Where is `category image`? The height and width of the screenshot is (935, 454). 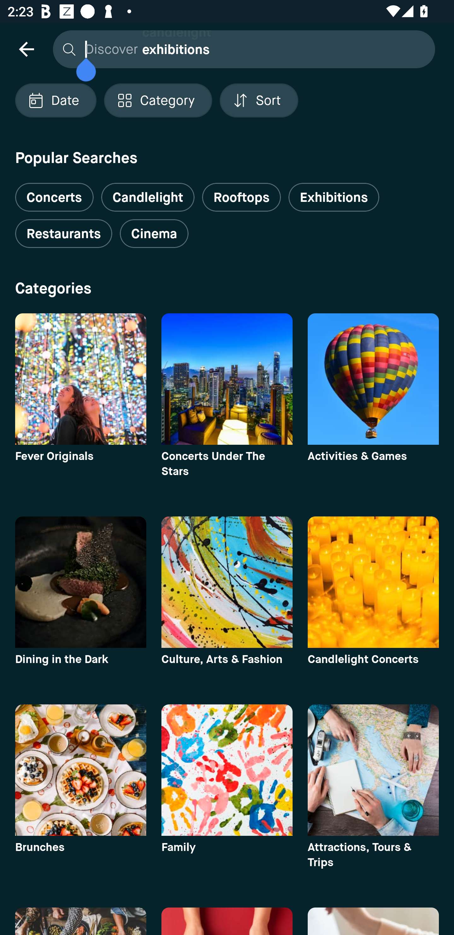 category image is located at coordinates (80, 582).